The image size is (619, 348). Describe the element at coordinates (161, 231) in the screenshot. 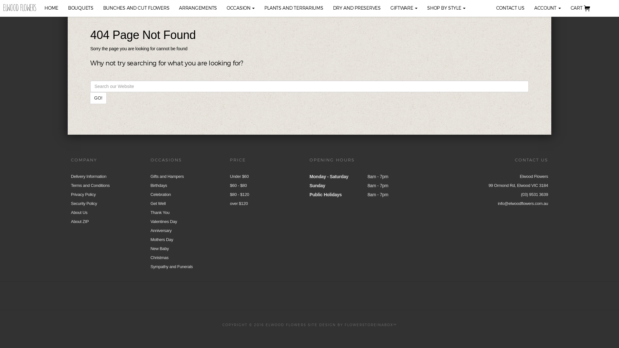

I see `Anniversary` at that location.